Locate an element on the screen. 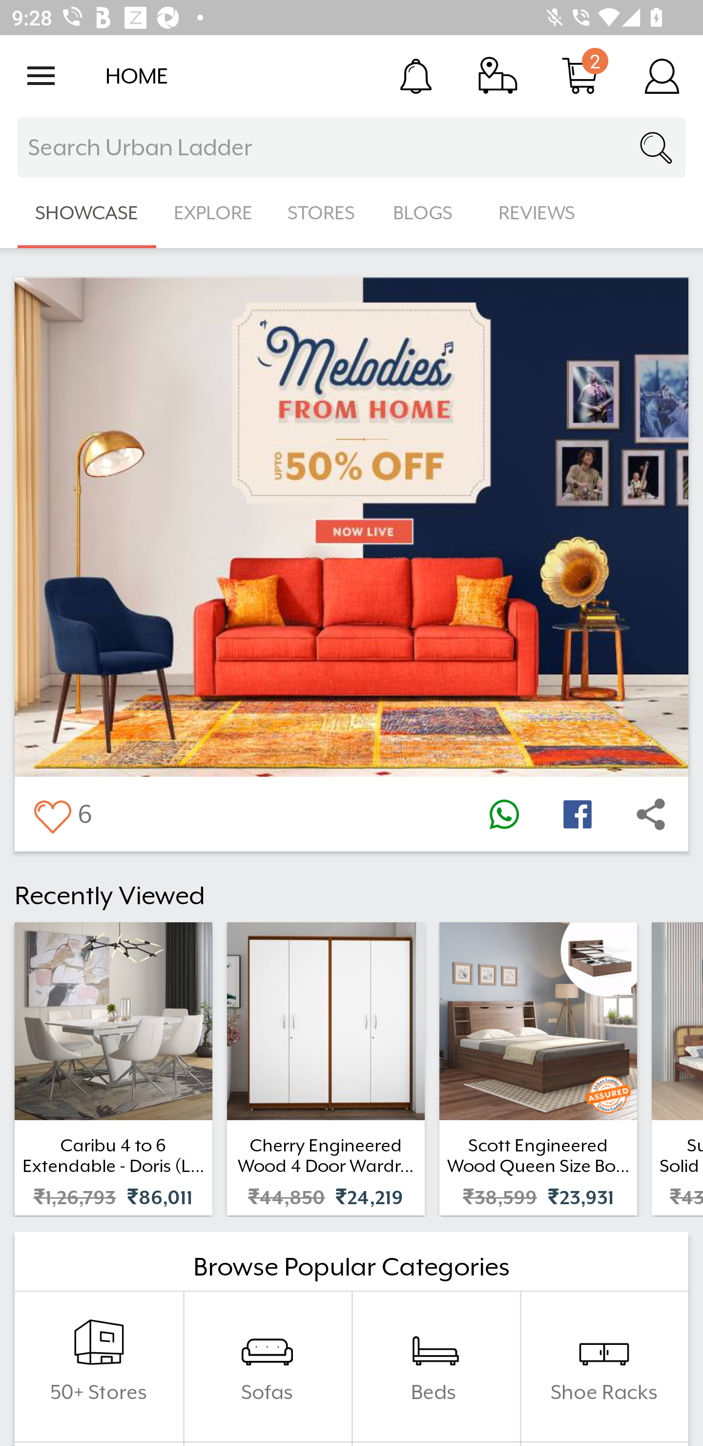 This screenshot has height=1446, width=703. Track Order is located at coordinates (498, 75).